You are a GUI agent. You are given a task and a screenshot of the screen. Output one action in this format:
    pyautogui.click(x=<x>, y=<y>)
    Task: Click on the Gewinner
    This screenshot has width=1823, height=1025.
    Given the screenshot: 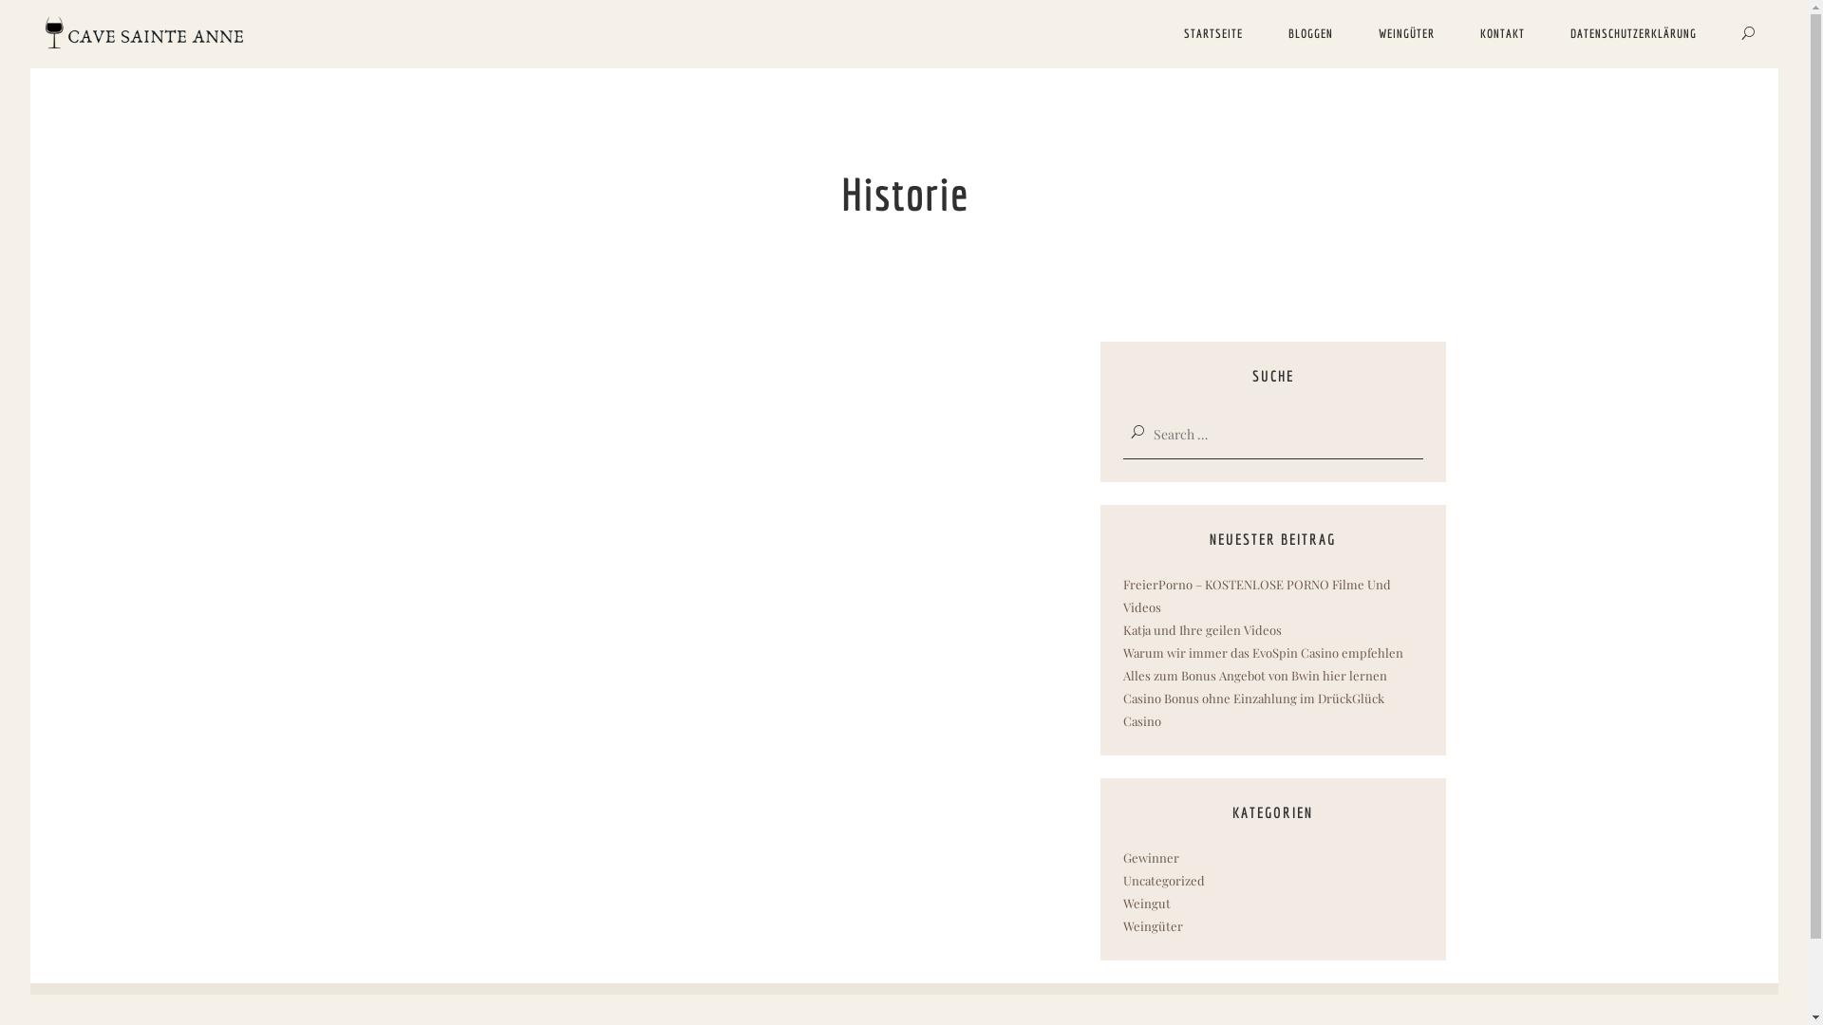 What is the action you would take?
    pyautogui.click(x=1151, y=858)
    